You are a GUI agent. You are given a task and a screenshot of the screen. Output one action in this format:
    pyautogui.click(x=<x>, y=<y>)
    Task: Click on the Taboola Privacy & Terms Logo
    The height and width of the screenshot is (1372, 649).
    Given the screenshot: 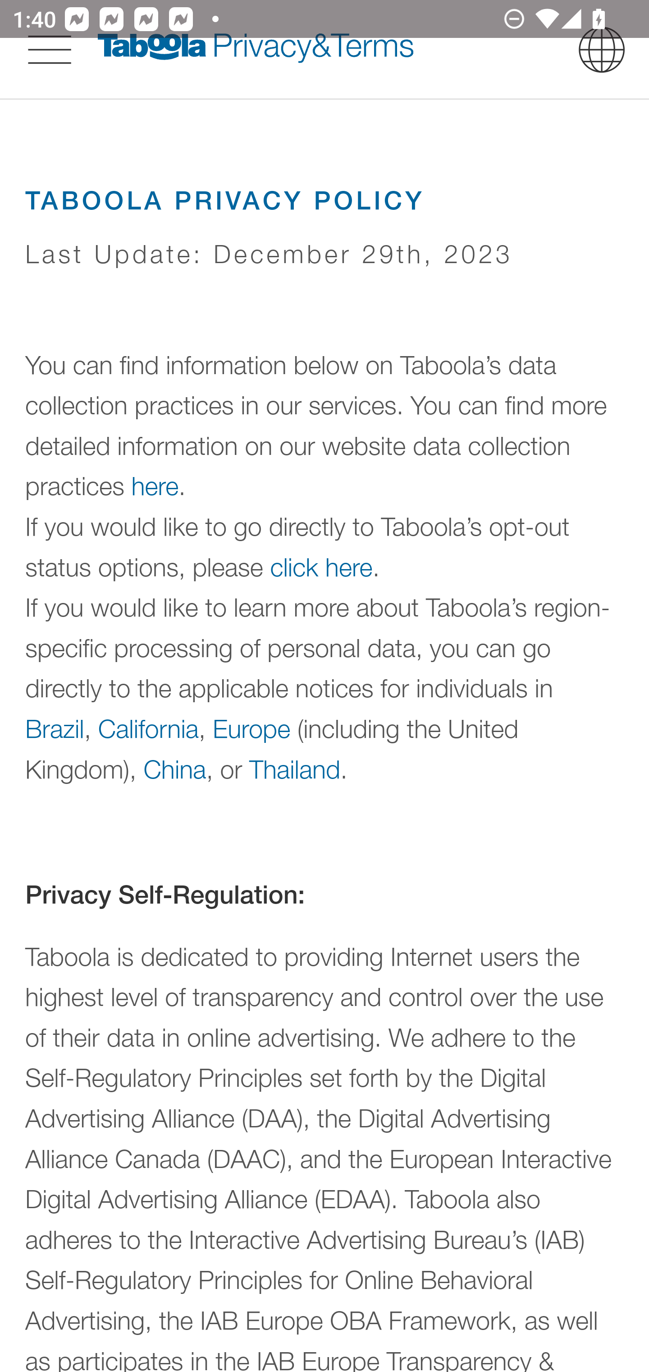 What is the action you would take?
    pyautogui.click(x=256, y=49)
    